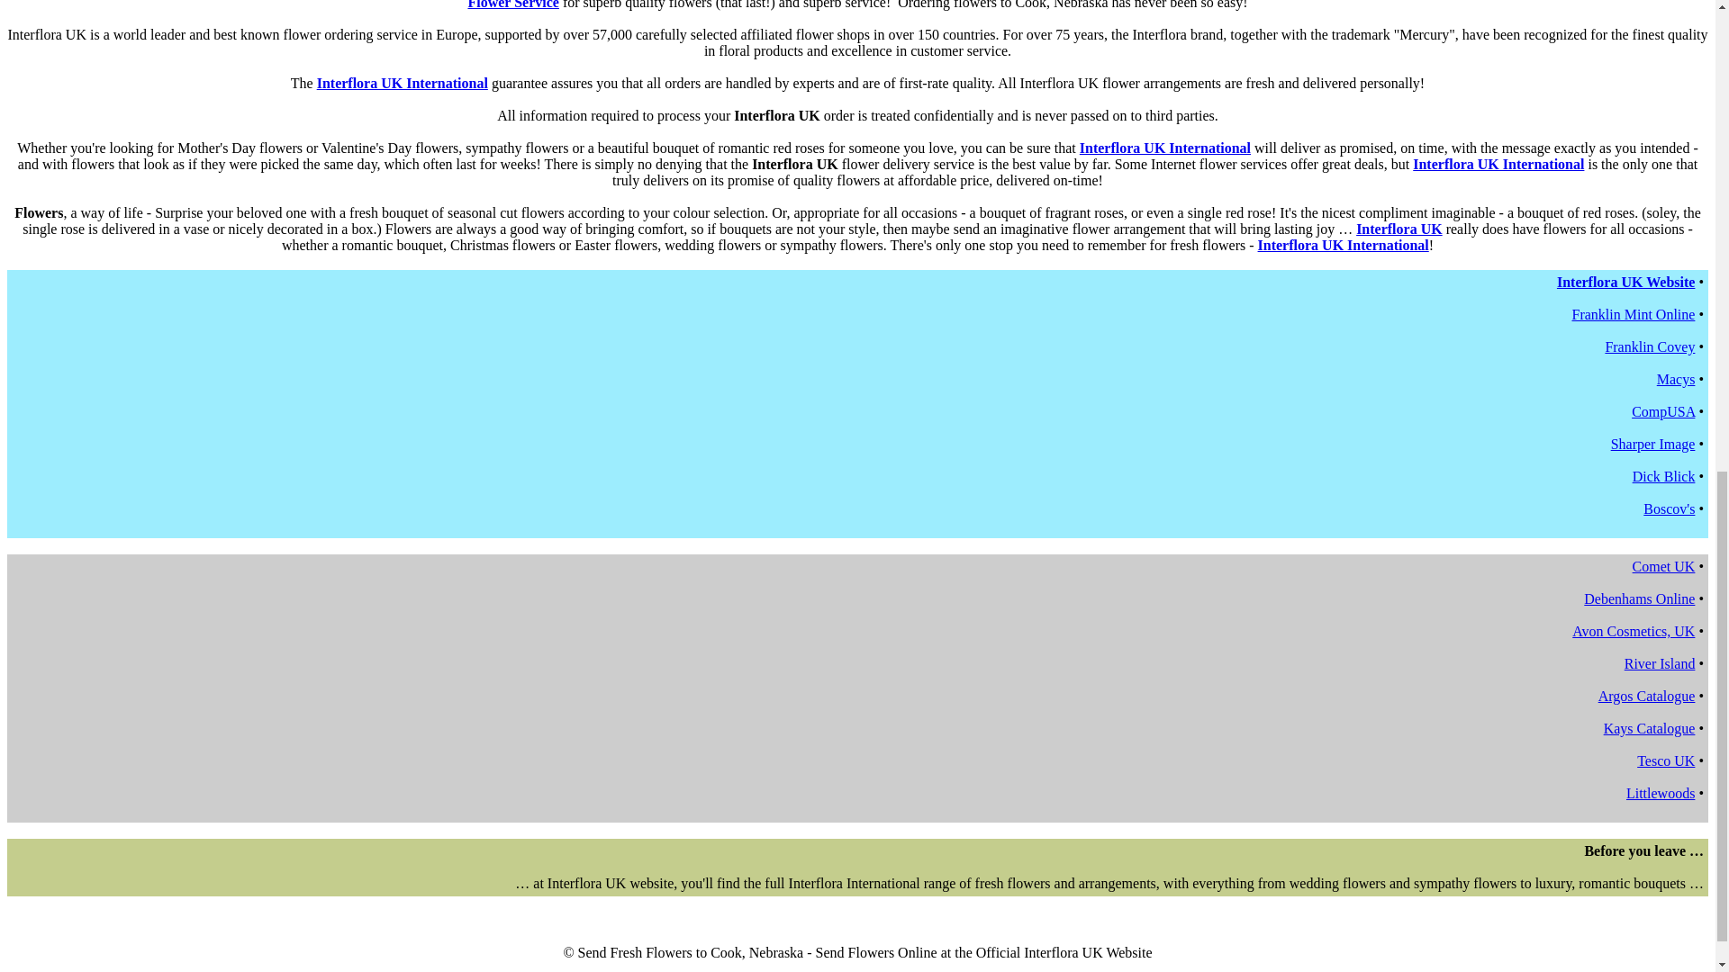 The width and height of the screenshot is (1729, 972). Describe the element at coordinates (1498, 164) in the screenshot. I see `Interflora UK International` at that location.